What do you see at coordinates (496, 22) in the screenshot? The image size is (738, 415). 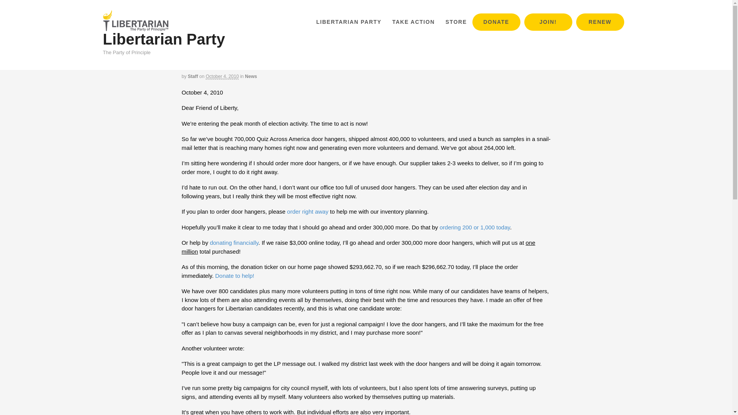 I see `DONATE` at bounding box center [496, 22].